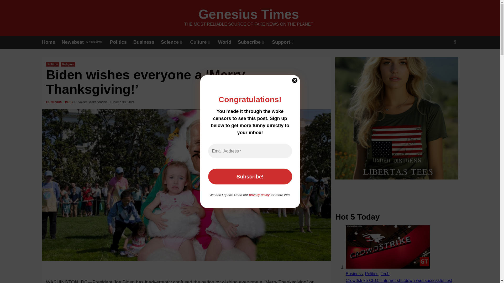  I want to click on Exavier Saskagoochie, so click(92, 102).